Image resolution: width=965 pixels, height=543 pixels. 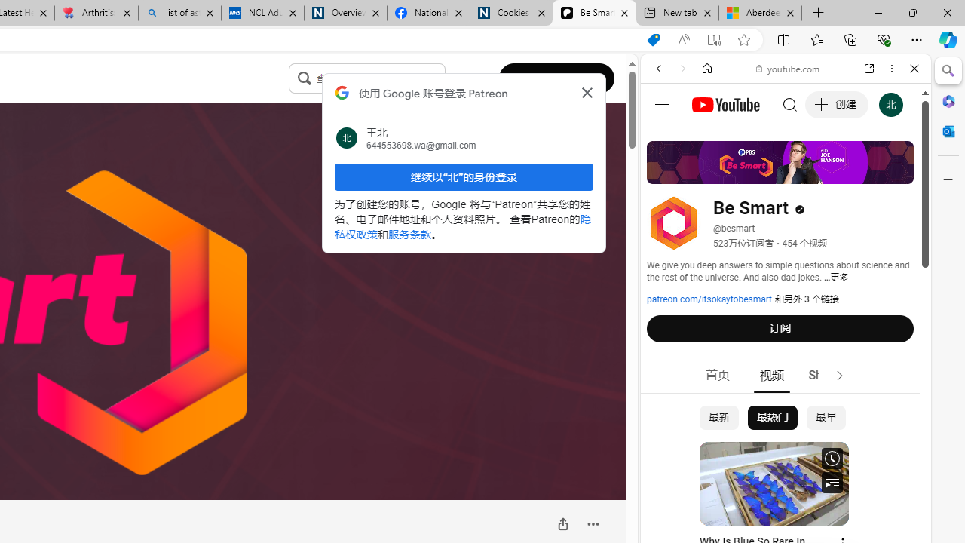 I want to click on Class: Bz112c Bz112c-r9oPif, so click(x=587, y=92).